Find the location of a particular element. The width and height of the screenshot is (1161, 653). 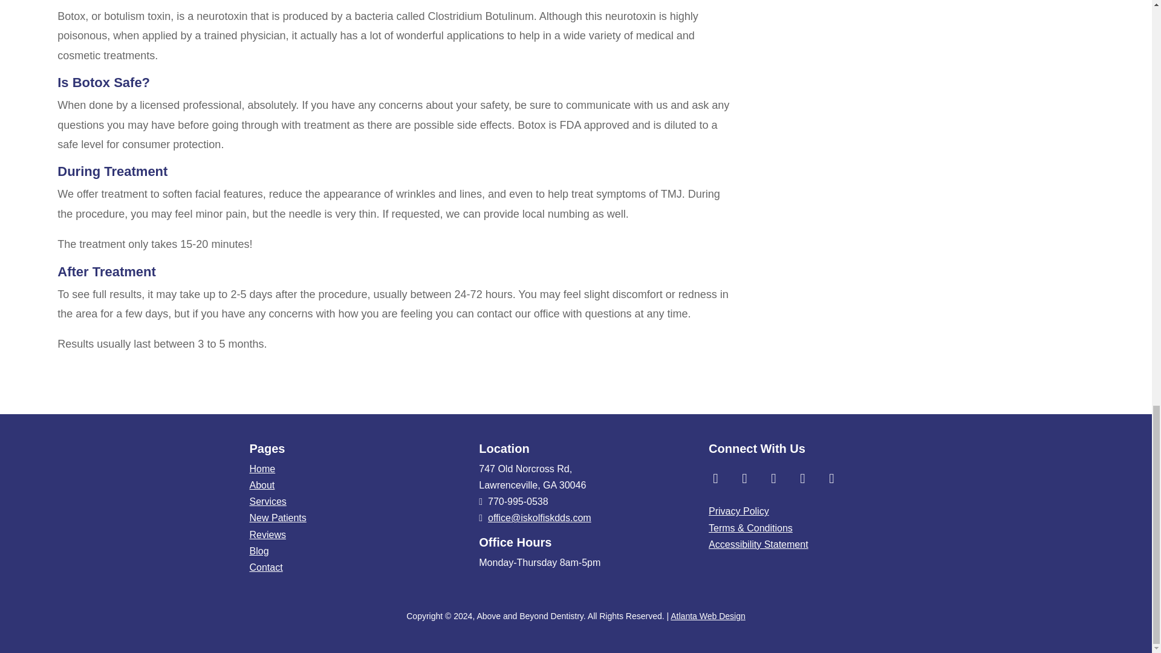

Services is located at coordinates (267, 501).